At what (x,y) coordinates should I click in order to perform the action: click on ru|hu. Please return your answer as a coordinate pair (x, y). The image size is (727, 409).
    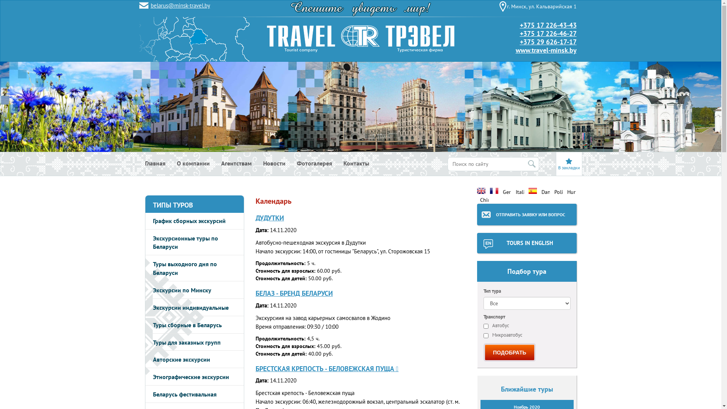
    Looking at the image, I should click on (571, 191).